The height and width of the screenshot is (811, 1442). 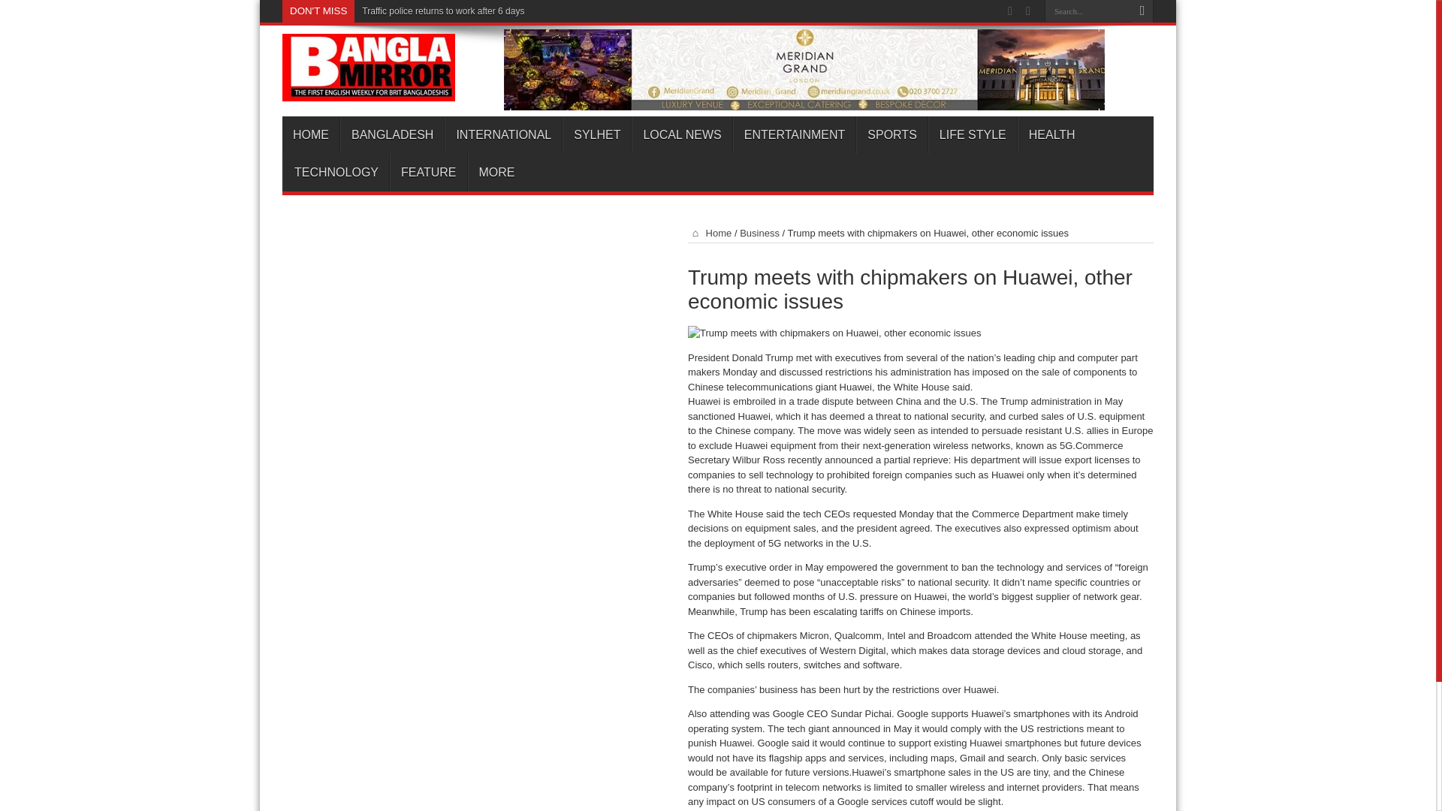 I want to click on FEATURE, so click(x=427, y=173).